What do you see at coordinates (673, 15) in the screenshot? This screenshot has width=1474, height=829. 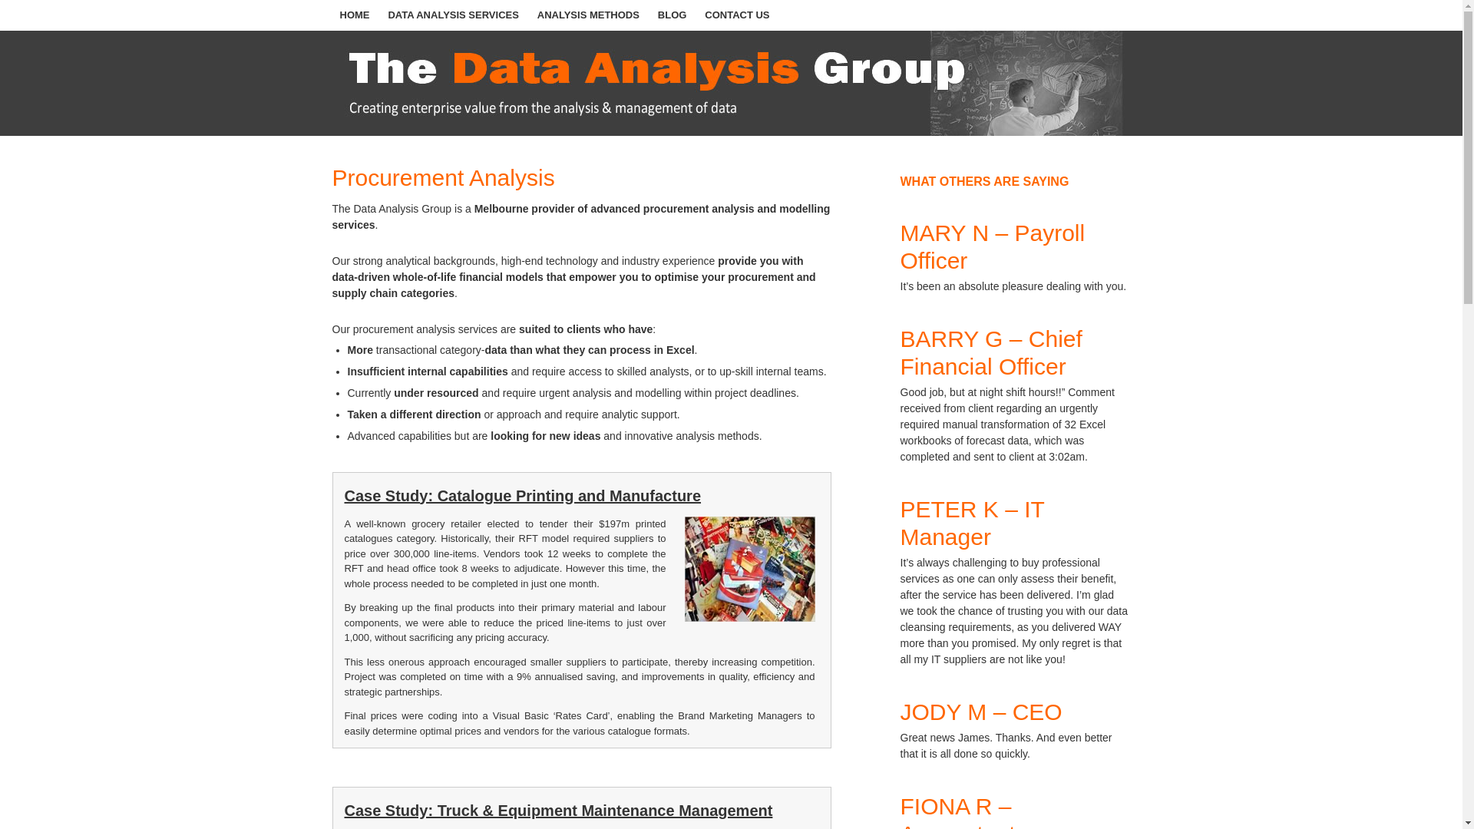 I see `BLOG` at bounding box center [673, 15].